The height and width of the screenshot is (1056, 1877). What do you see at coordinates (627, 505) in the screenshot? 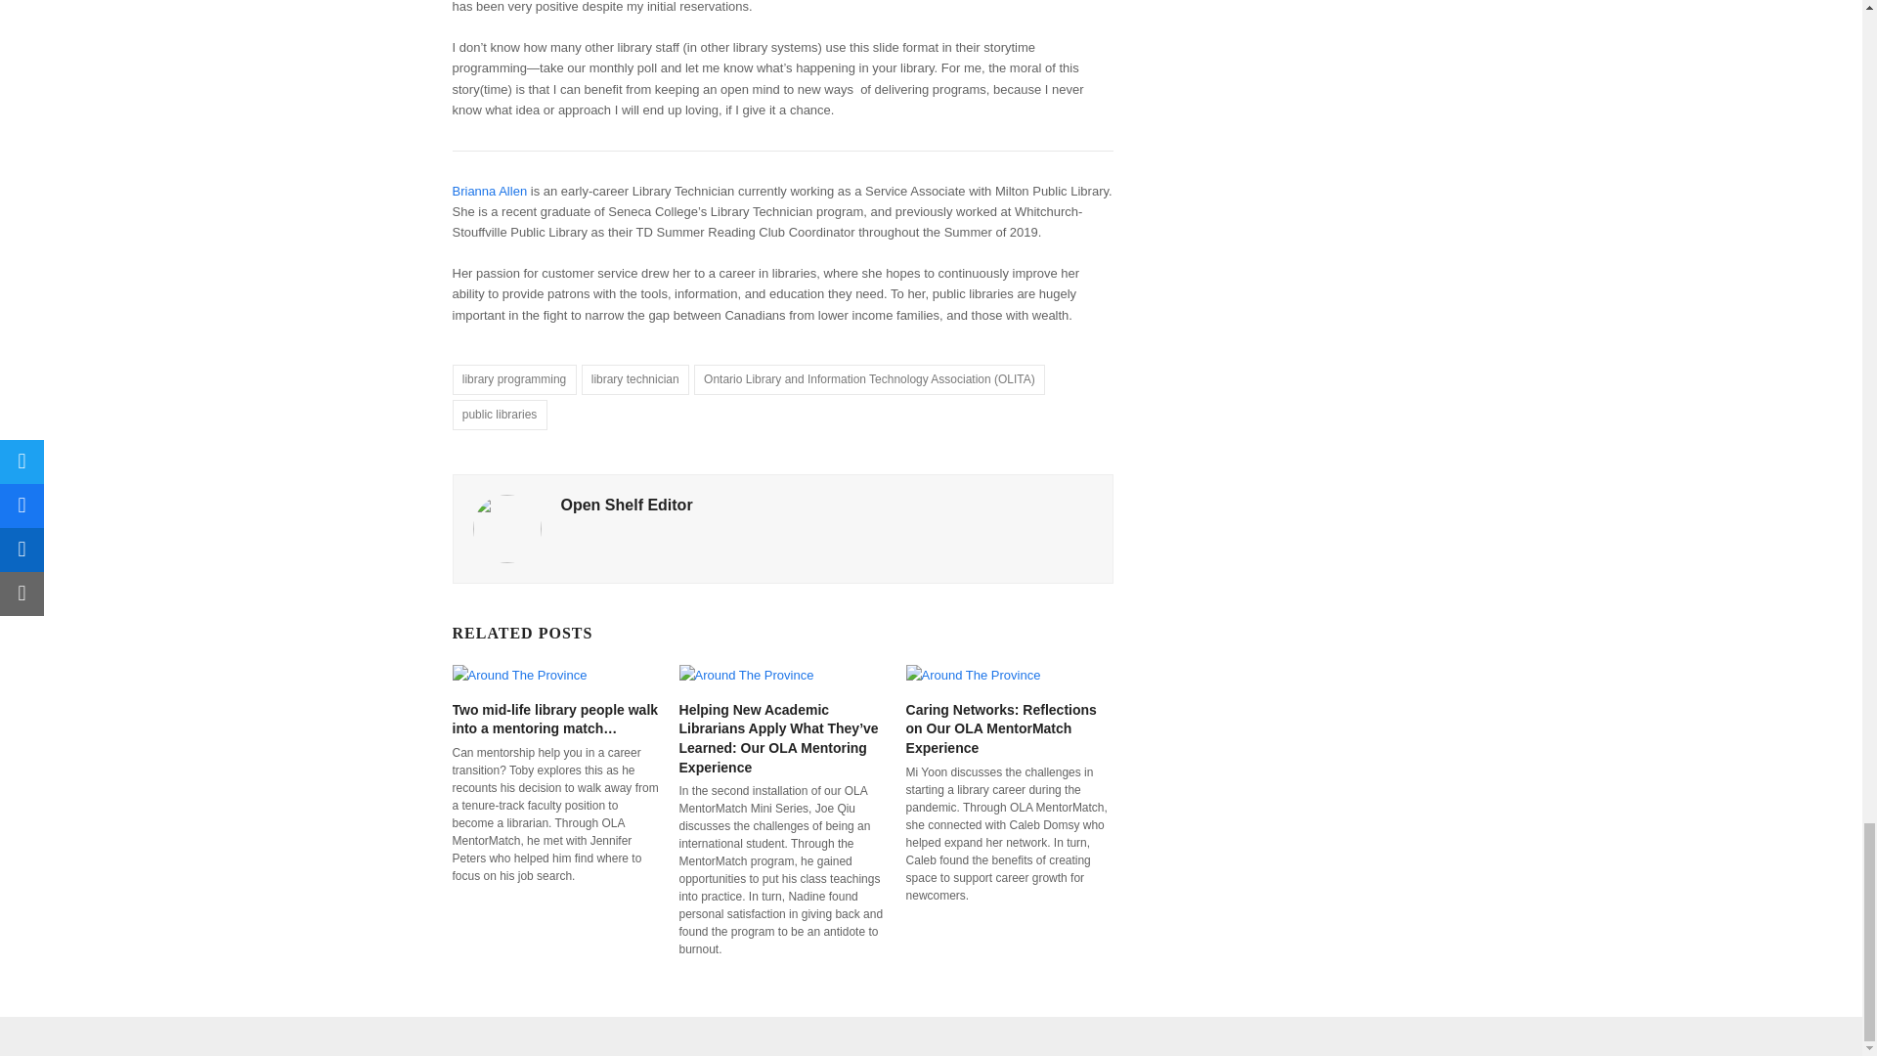
I see `Visit Author Page` at bounding box center [627, 505].